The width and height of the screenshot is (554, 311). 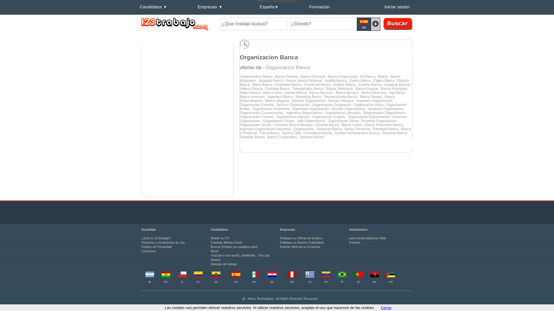 What do you see at coordinates (300, 247) in the screenshot?
I see `Insertar Web de su Empresa` at bounding box center [300, 247].